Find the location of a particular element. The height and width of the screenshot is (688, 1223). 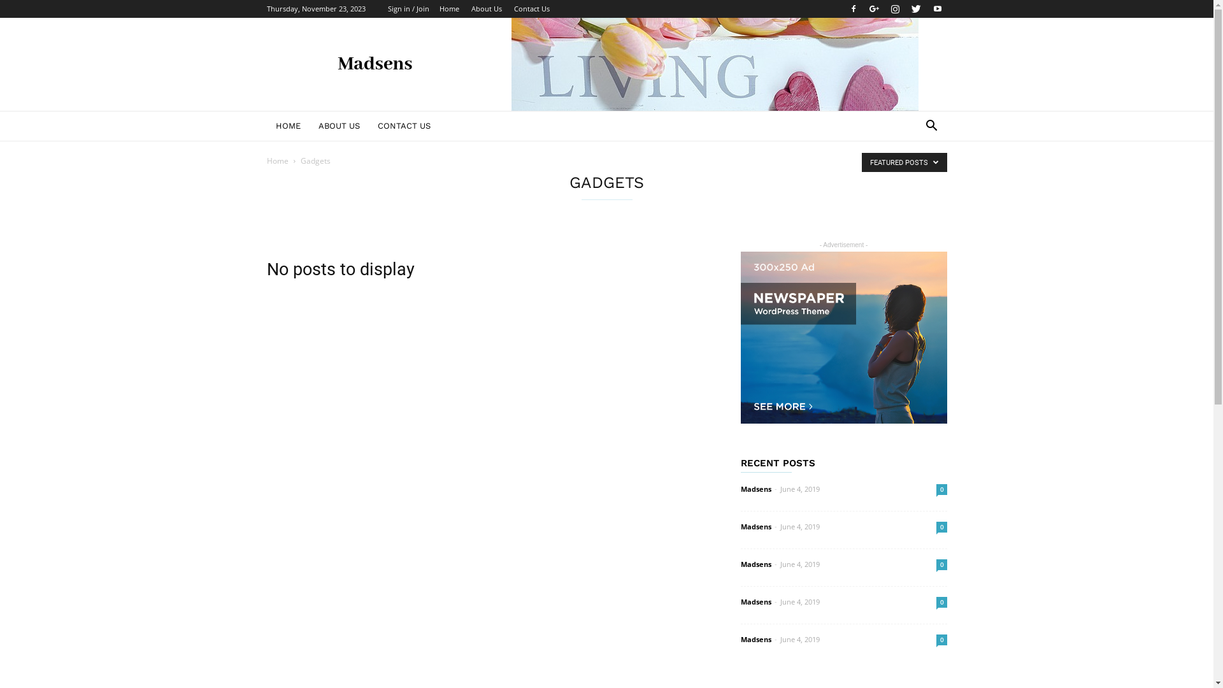

Home is located at coordinates (277, 161).